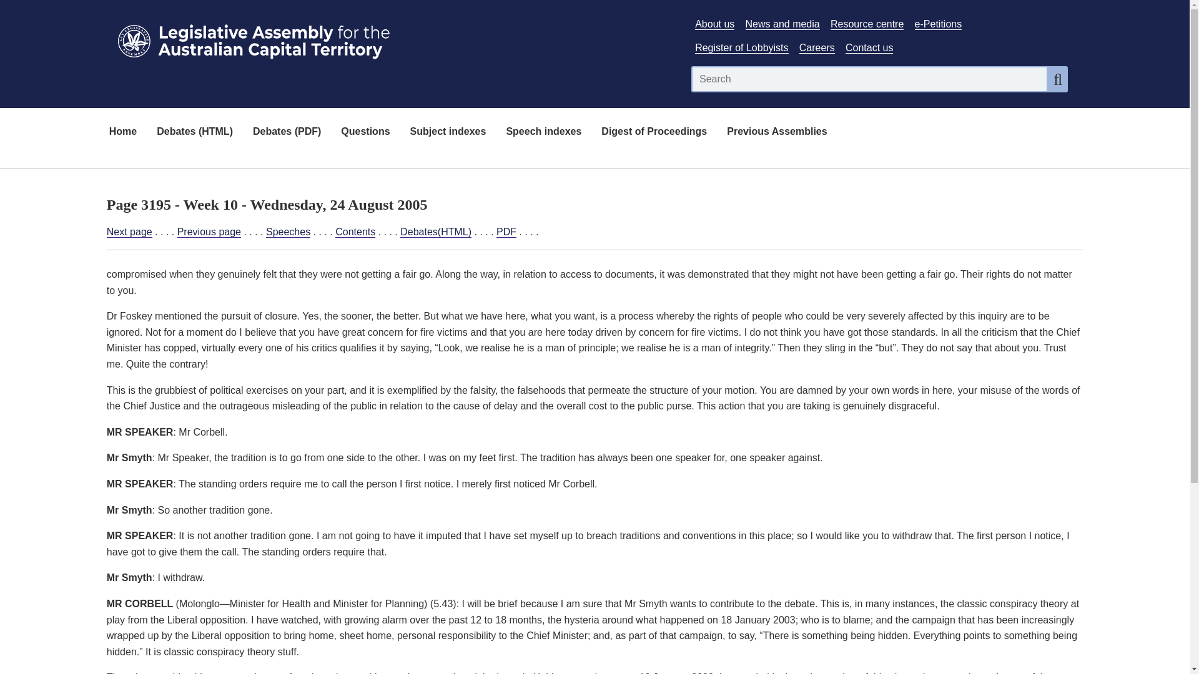 This screenshot has width=1199, height=674. What do you see at coordinates (938, 24) in the screenshot?
I see `e-Petitions` at bounding box center [938, 24].